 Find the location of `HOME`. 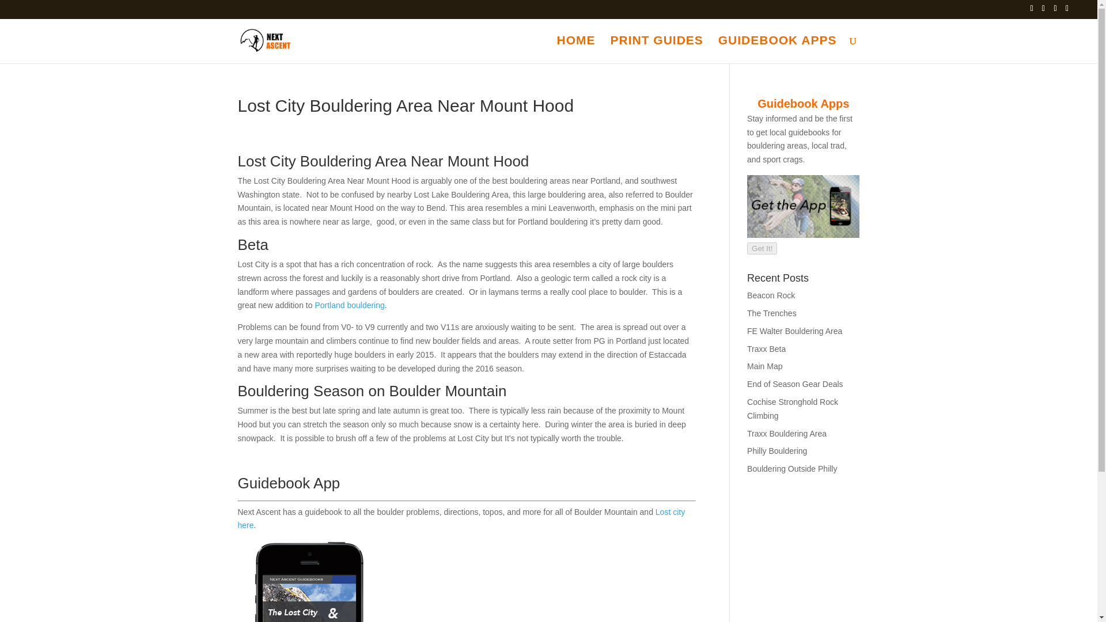

HOME is located at coordinates (576, 50).